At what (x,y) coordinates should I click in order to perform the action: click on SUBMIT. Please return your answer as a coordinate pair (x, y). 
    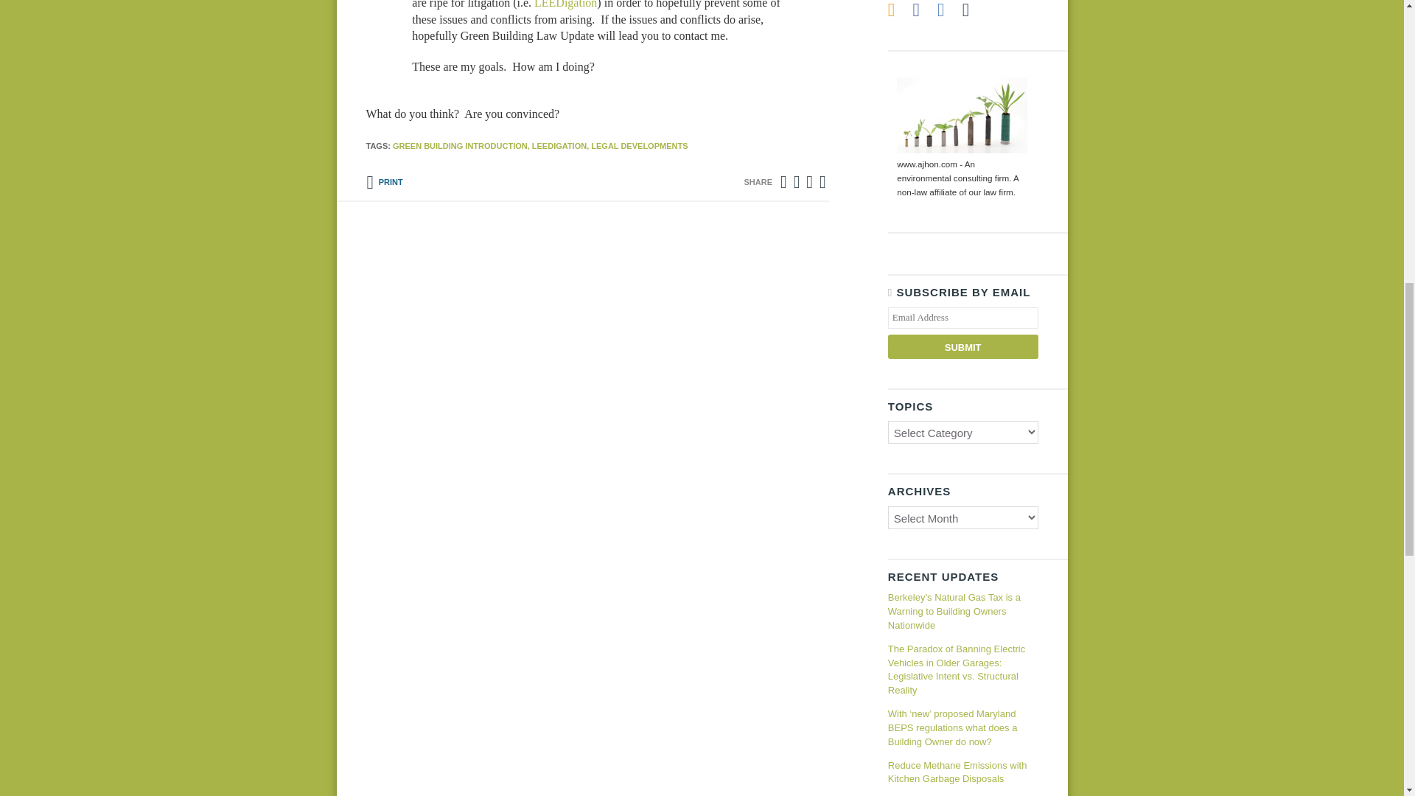
    Looking at the image, I should click on (963, 346).